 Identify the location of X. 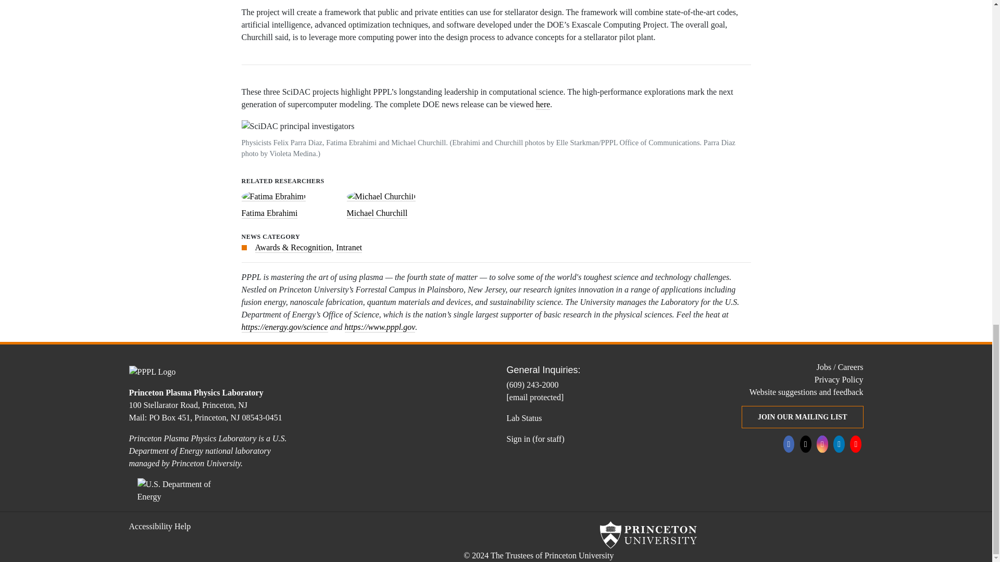
(805, 443).